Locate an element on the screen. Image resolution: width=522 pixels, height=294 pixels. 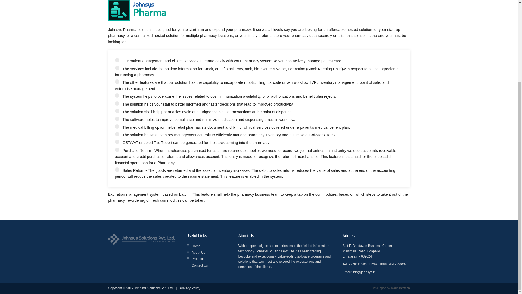
About Us is located at coordinates (198, 253).